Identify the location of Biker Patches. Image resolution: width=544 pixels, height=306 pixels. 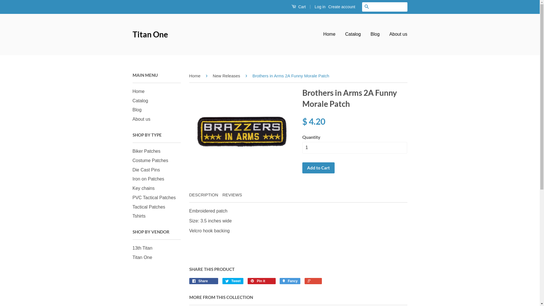
(147, 151).